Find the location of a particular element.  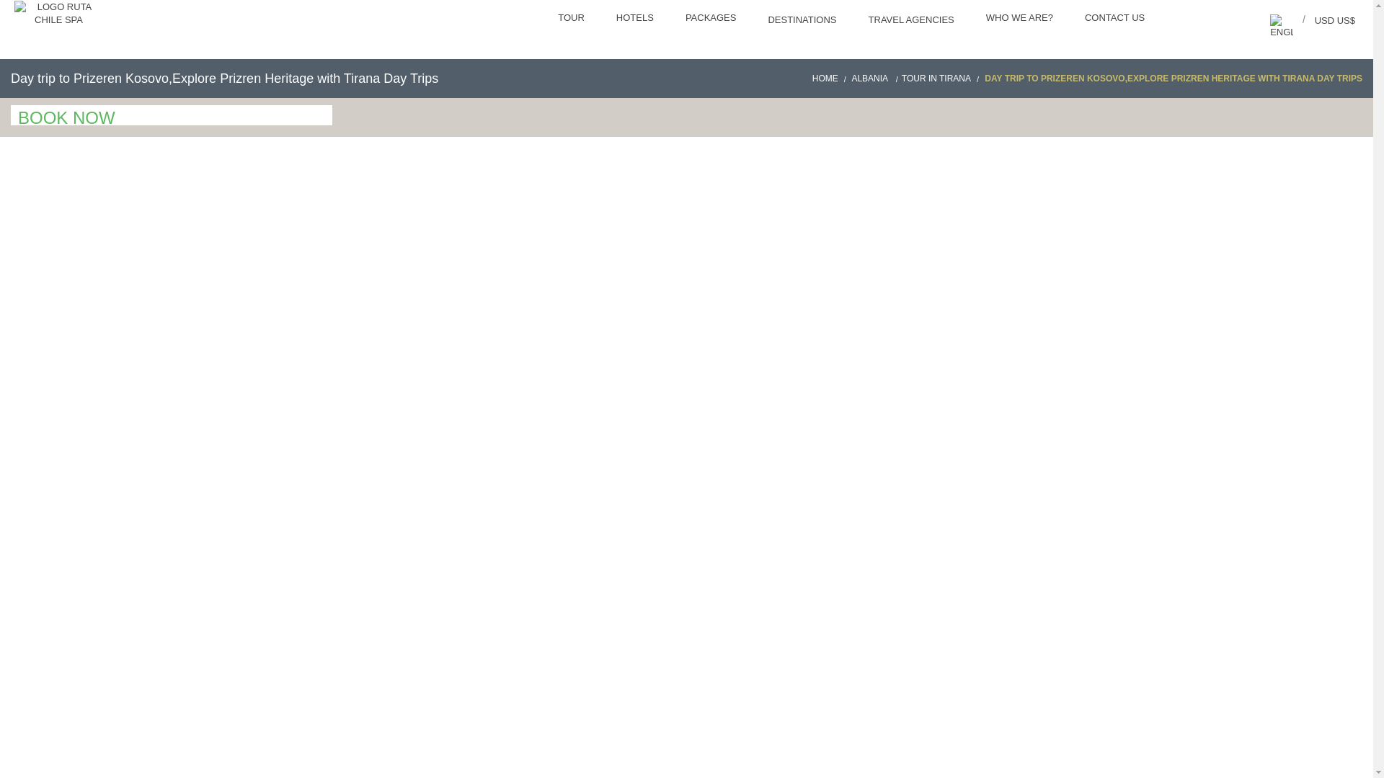

PACKAGES is located at coordinates (712, 19).